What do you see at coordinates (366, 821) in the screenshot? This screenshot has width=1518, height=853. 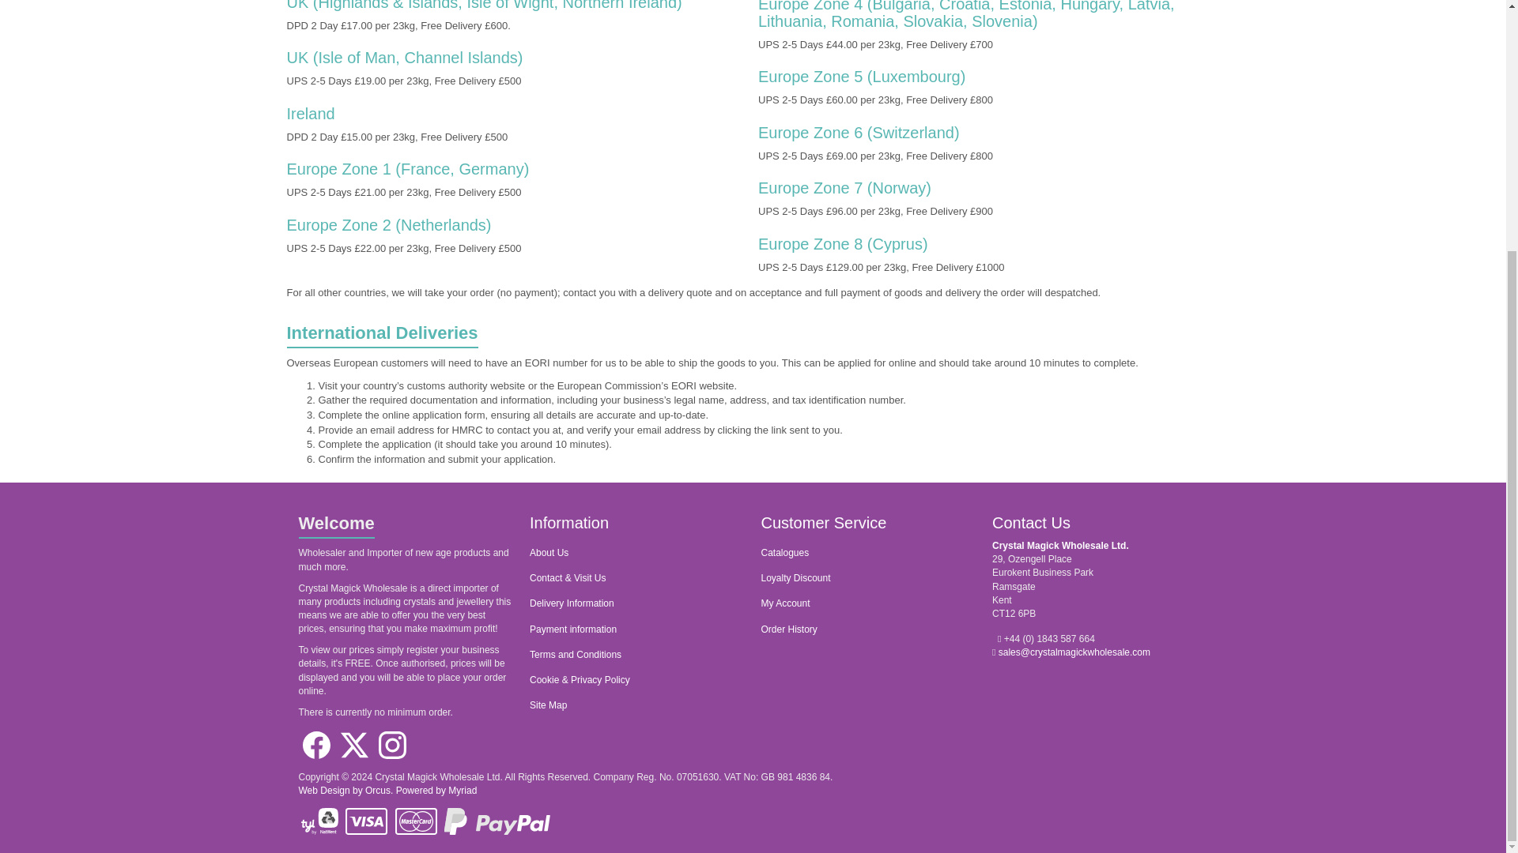 I see `Visa` at bounding box center [366, 821].